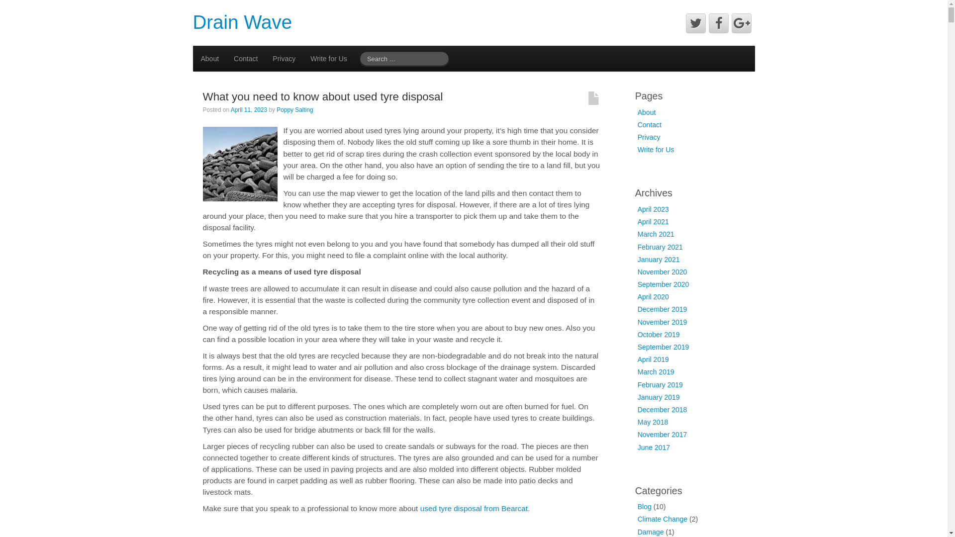 Image resolution: width=955 pixels, height=537 pixels. Describe the element at coordinates (663, 322) in the screenshot. I see `November 2019` at that location.